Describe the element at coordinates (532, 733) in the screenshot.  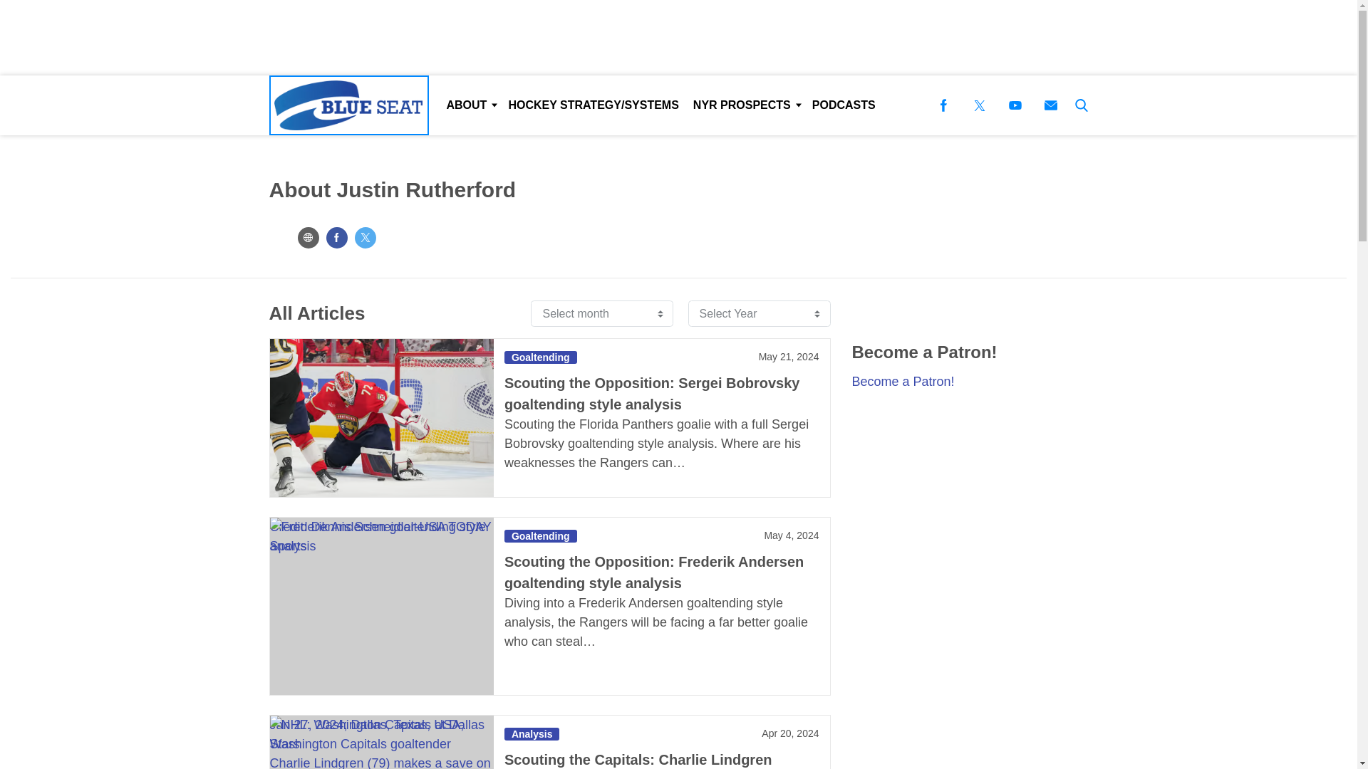
I see `Analysis` at that location.